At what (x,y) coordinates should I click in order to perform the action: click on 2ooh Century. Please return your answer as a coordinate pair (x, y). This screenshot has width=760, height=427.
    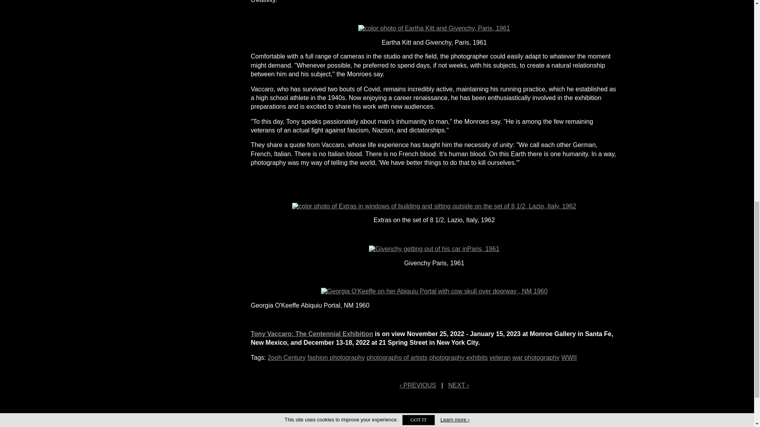
    Looking at the image, I should click on (286, 357).